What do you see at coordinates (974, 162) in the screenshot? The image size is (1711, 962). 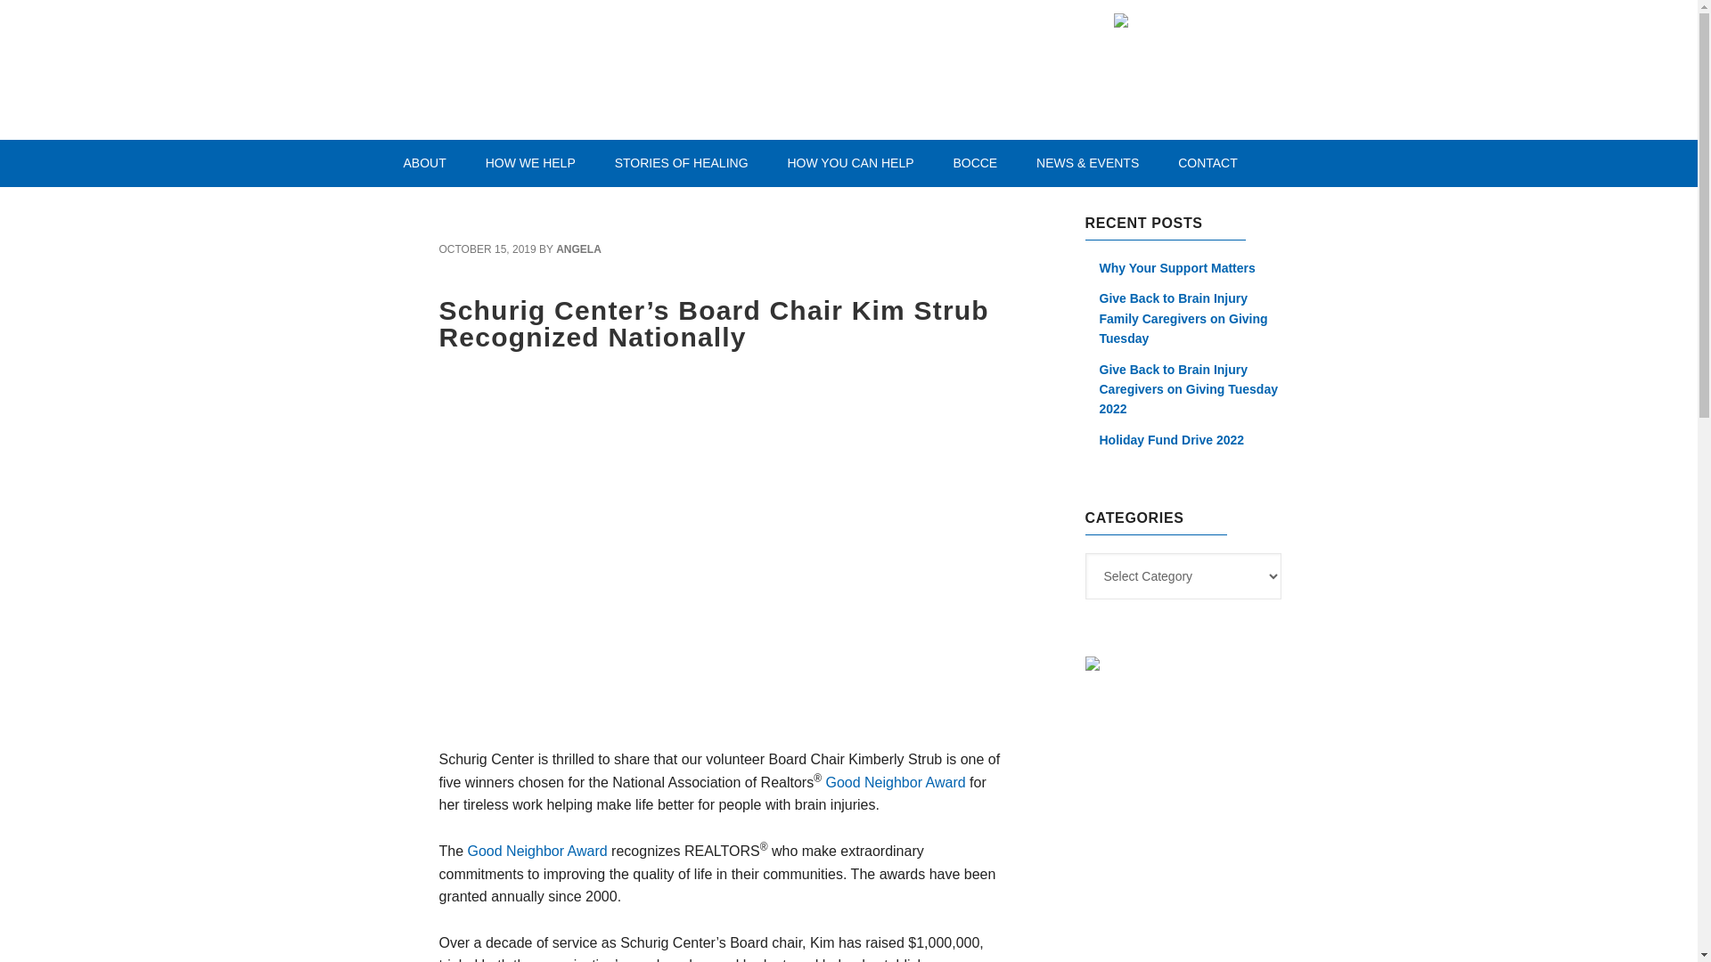 I see `BOCCE` at bounding box center [974, 162].